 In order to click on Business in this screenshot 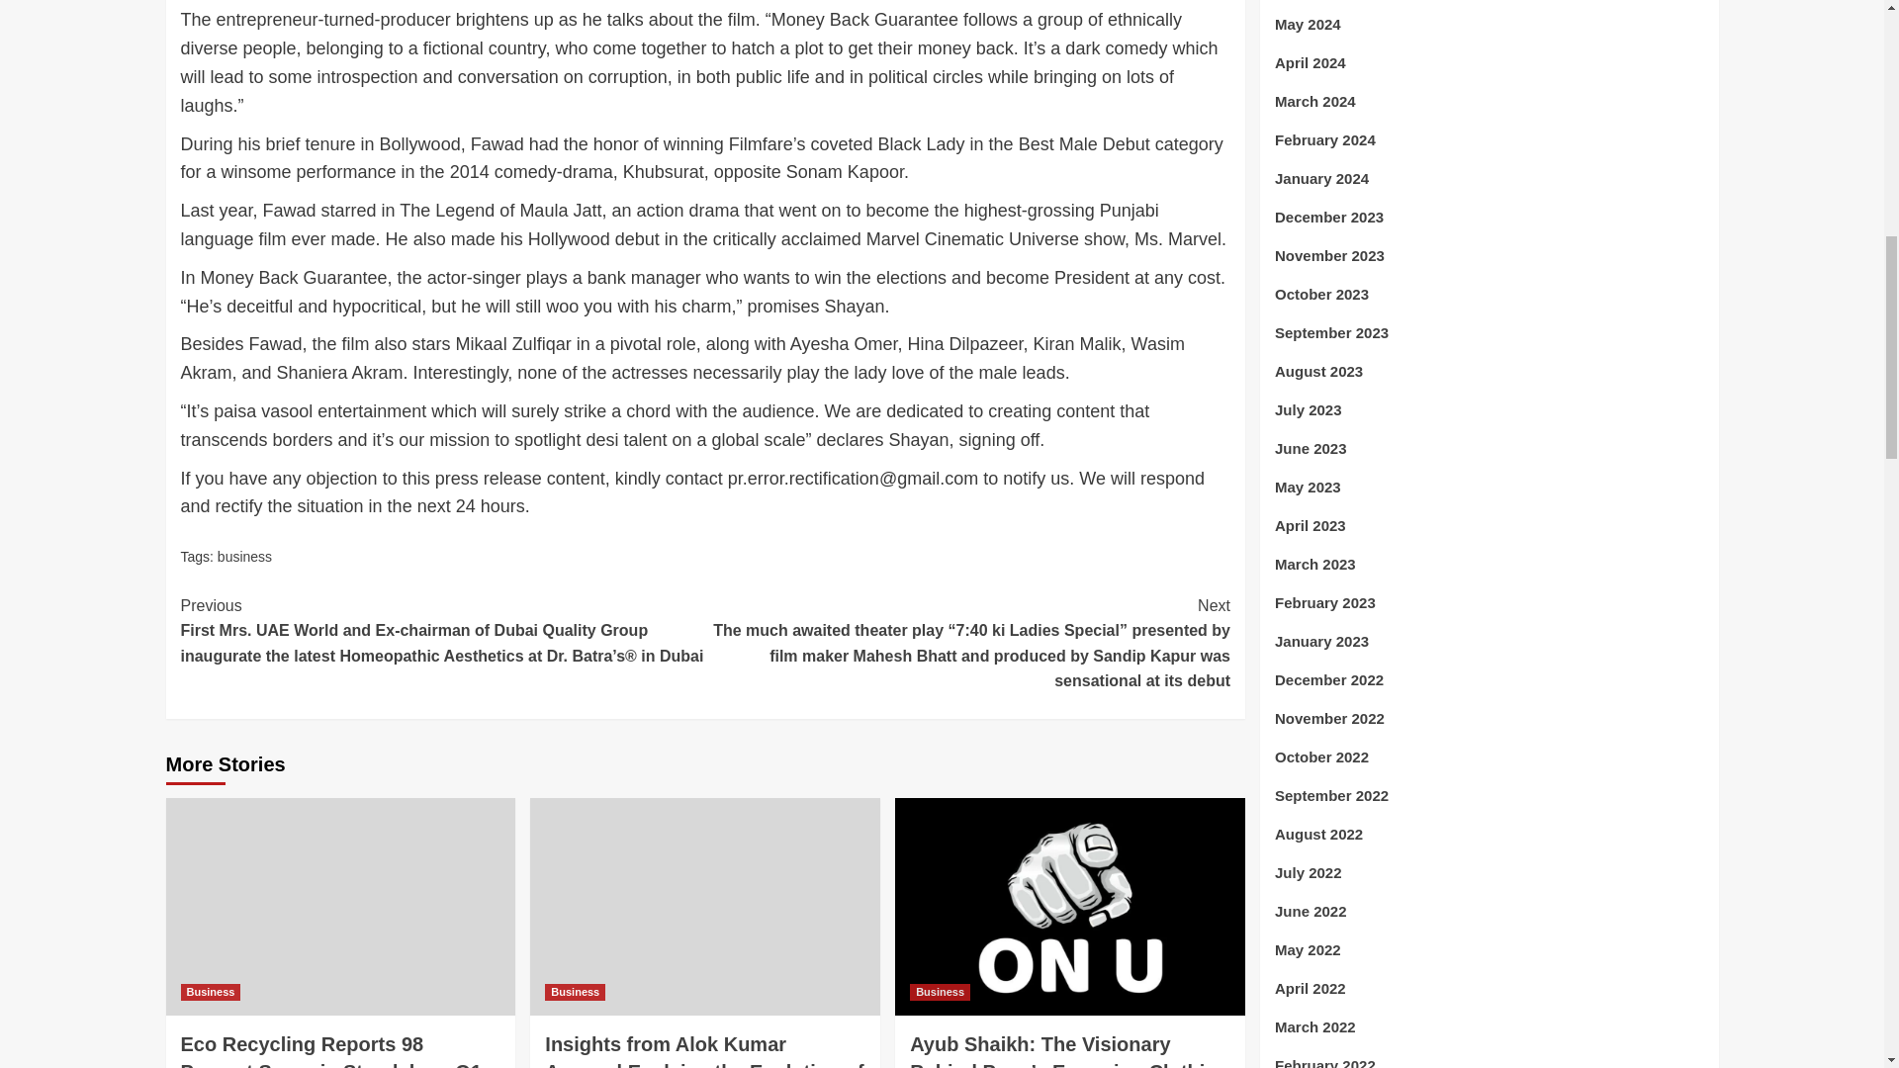, I will do `click(210, 991)`.